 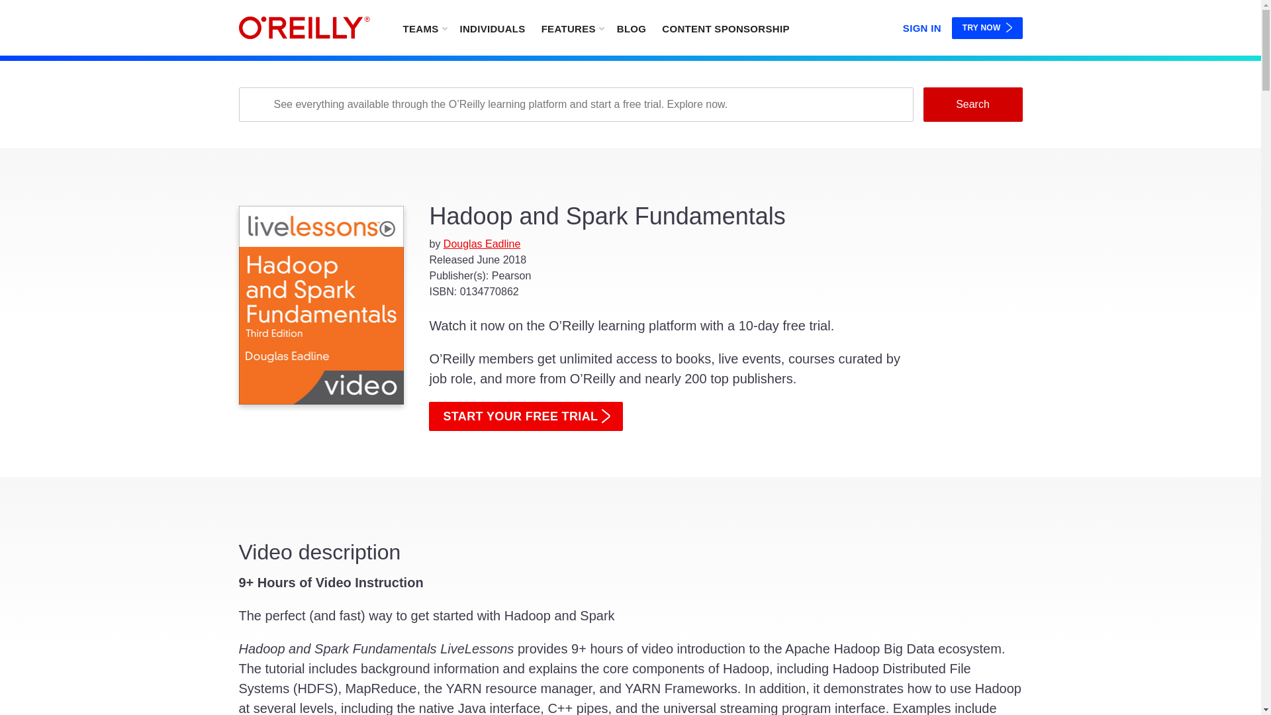 What do you see at coordinates (921, 25) in the screenshot?
I see `SIGN IN` at bounding box center [921, 25].